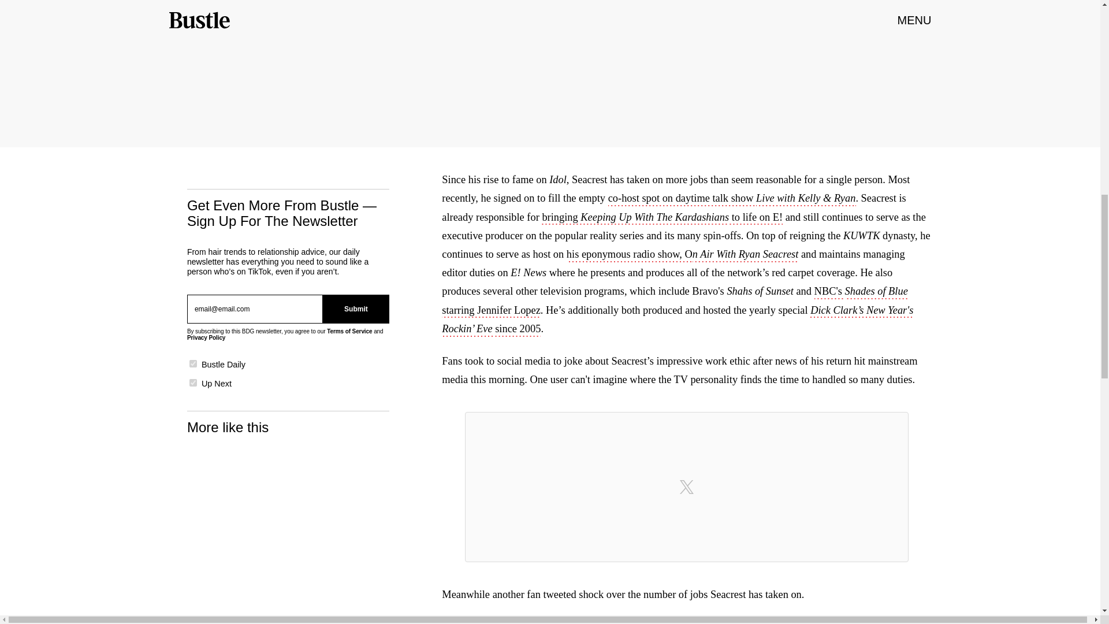 This screenshot has height=624, width=1109. Describe the element at coordinates (206, 337) in the screenshot. I see `Privacy Policy` at that location.